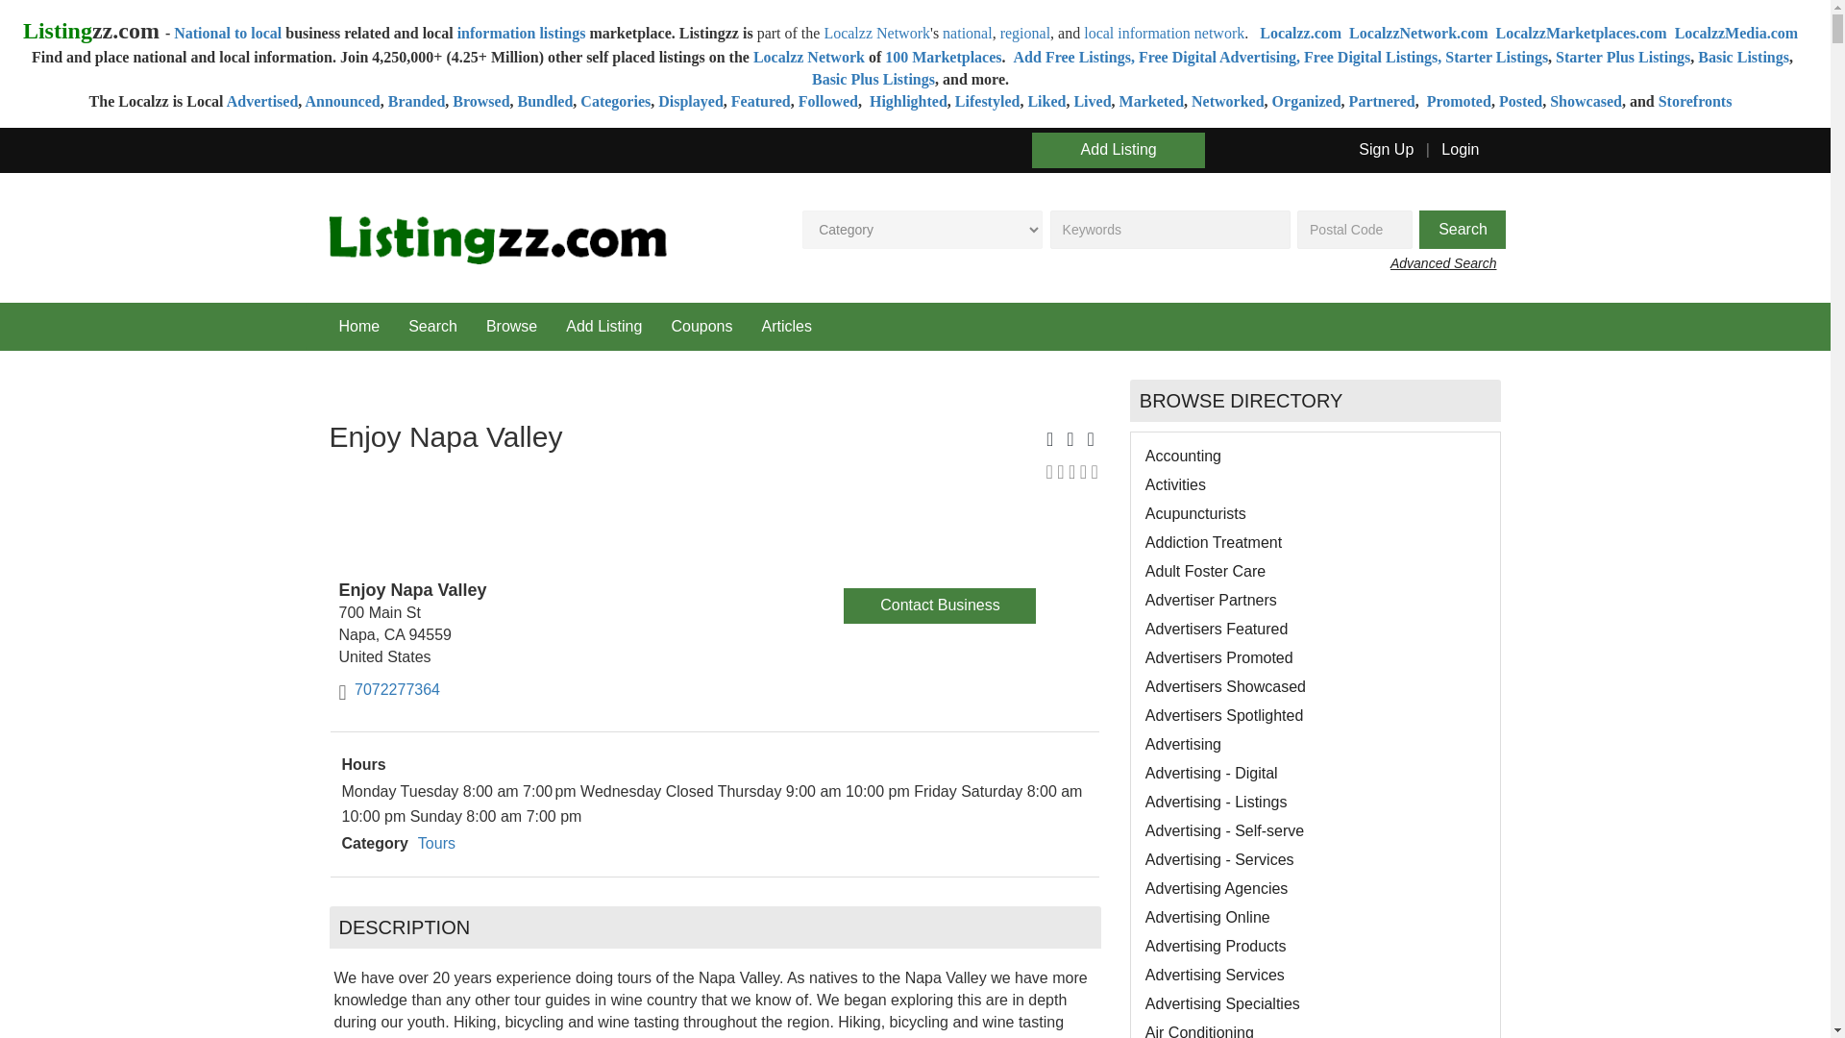 The image size is (1845, 1038). I want to click on Displayed, so click(690, 102).